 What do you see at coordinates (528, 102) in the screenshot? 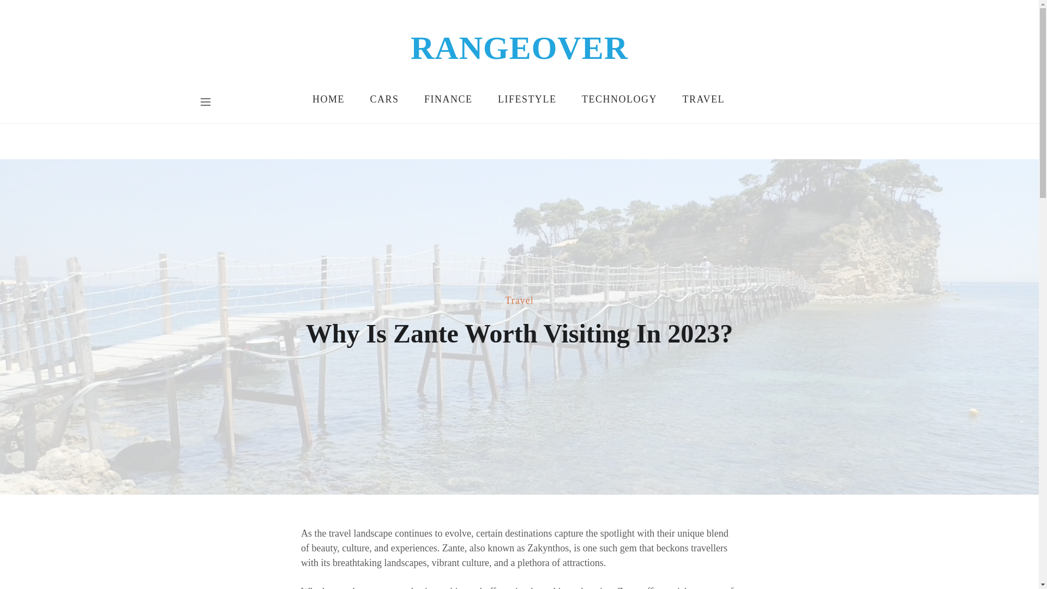
I see `LIFESTYLE` at bounding box center [528, 102].